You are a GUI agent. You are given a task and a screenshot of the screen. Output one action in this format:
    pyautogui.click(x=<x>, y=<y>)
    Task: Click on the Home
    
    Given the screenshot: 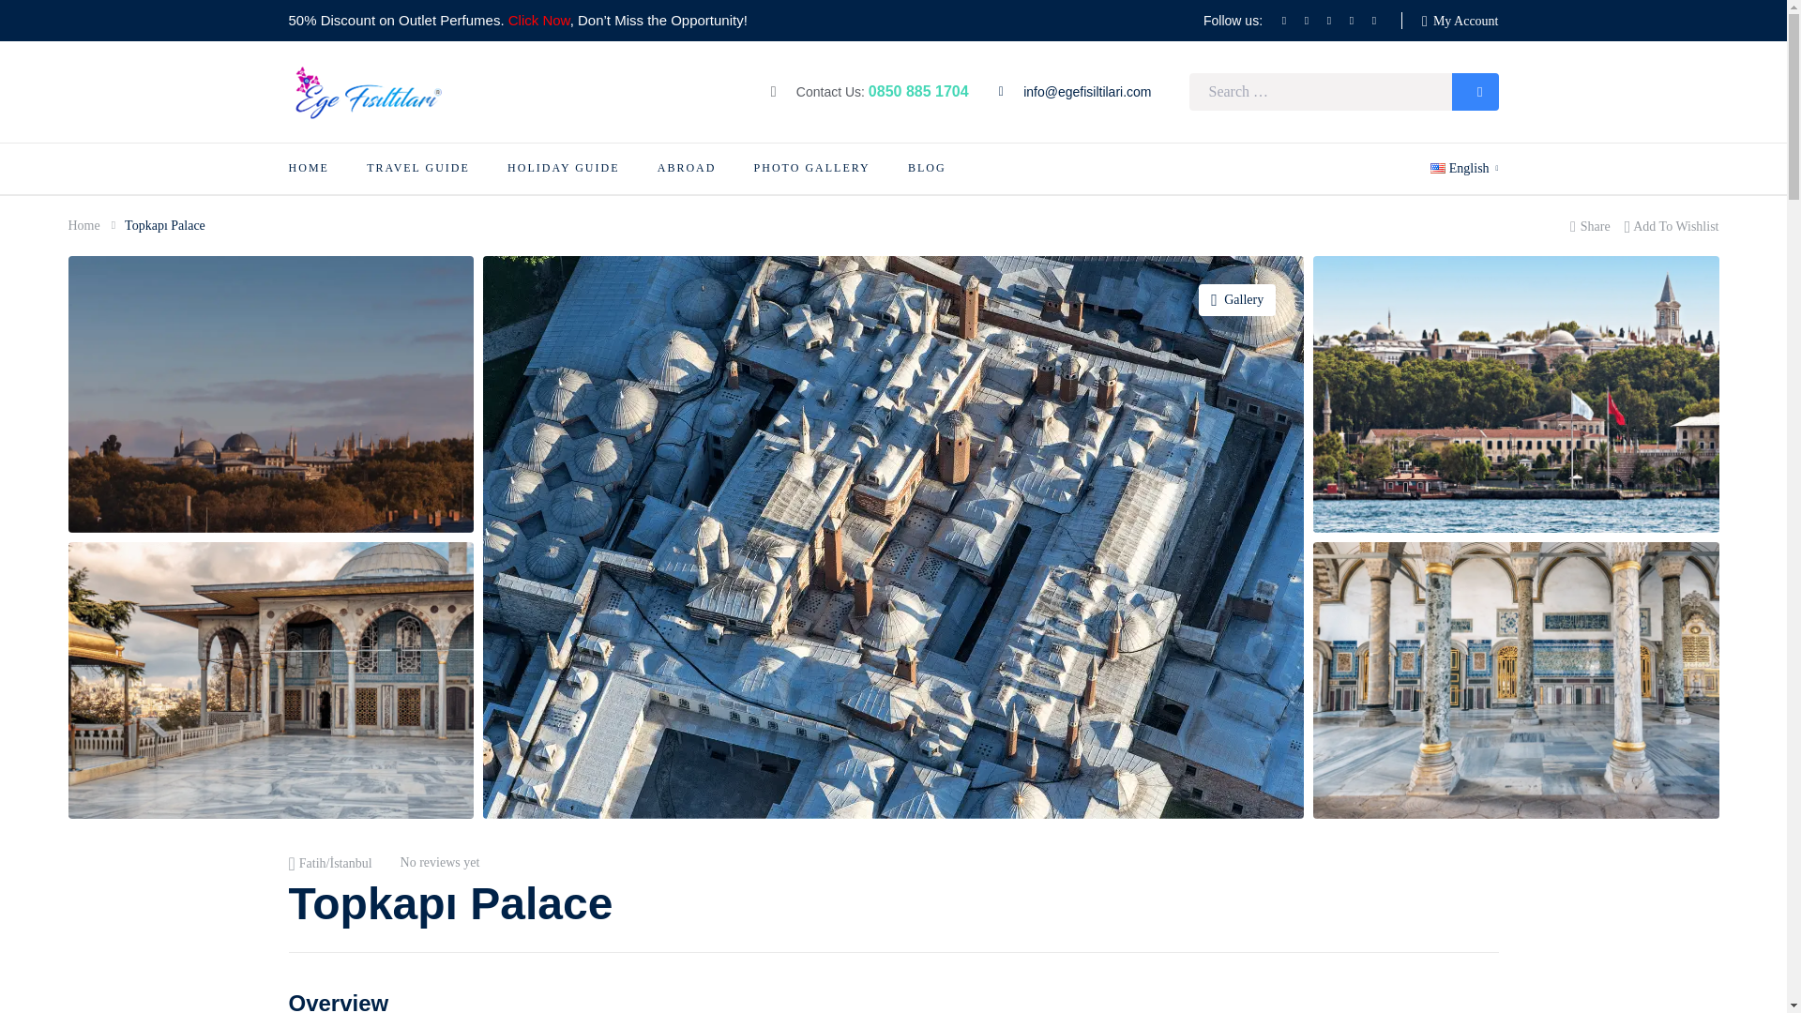 What is the action you would take?
    pyautogui.click(x=83, y=225)
    